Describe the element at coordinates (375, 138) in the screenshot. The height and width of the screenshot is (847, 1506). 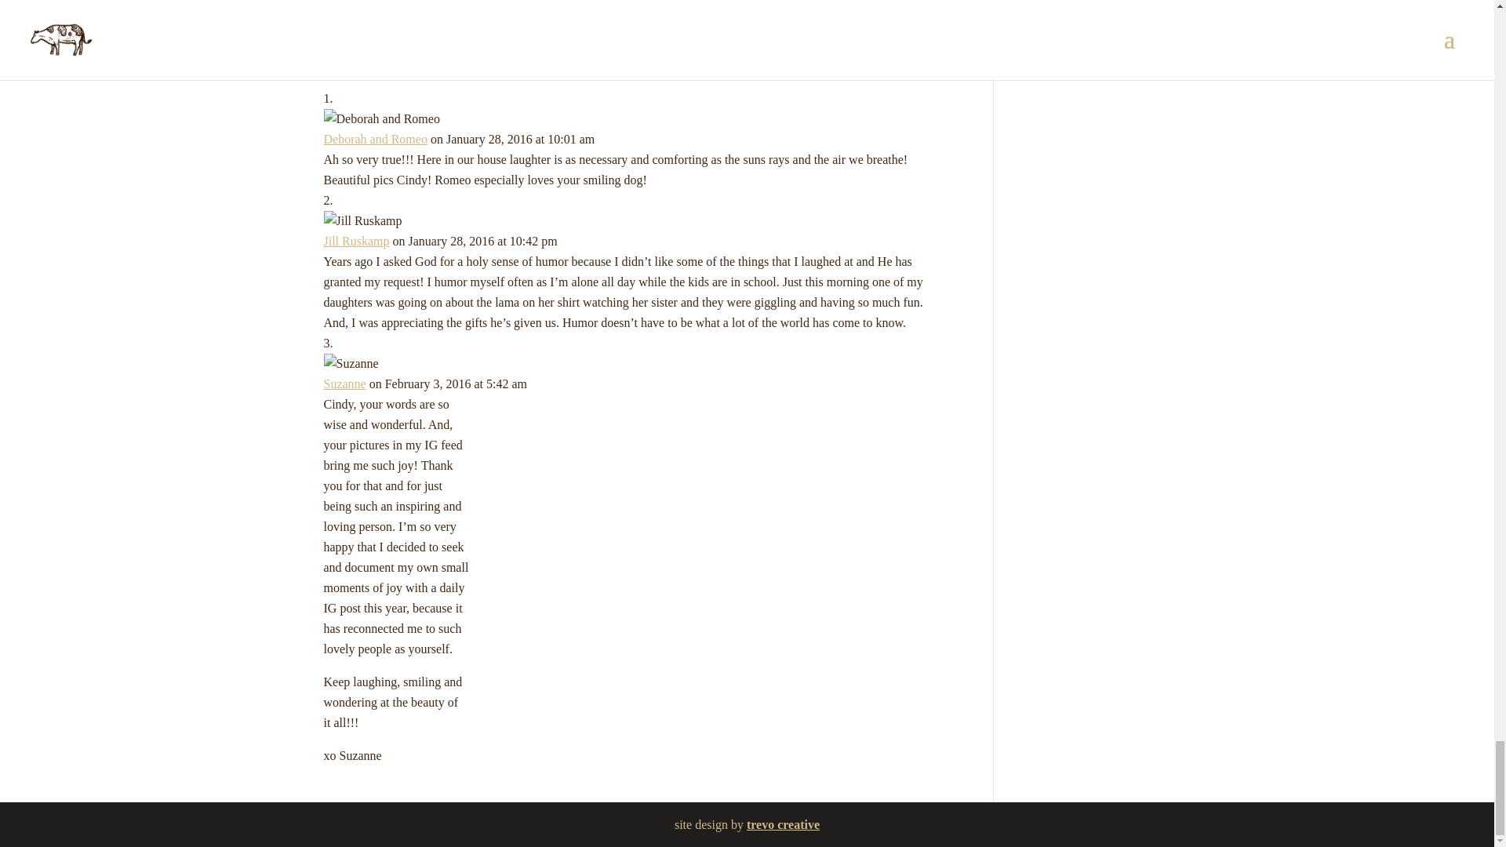
I see `Deborah and Romeo` at that location.